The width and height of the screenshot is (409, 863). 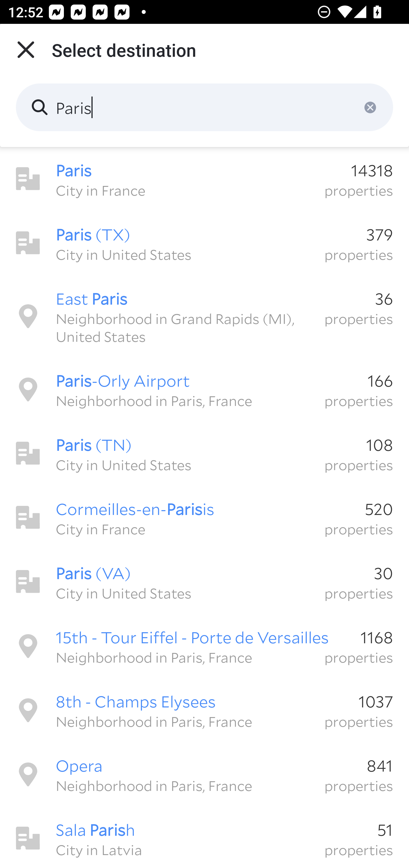 I want to click on Paris 14318 City in France properties, so click(x=204, y=179).